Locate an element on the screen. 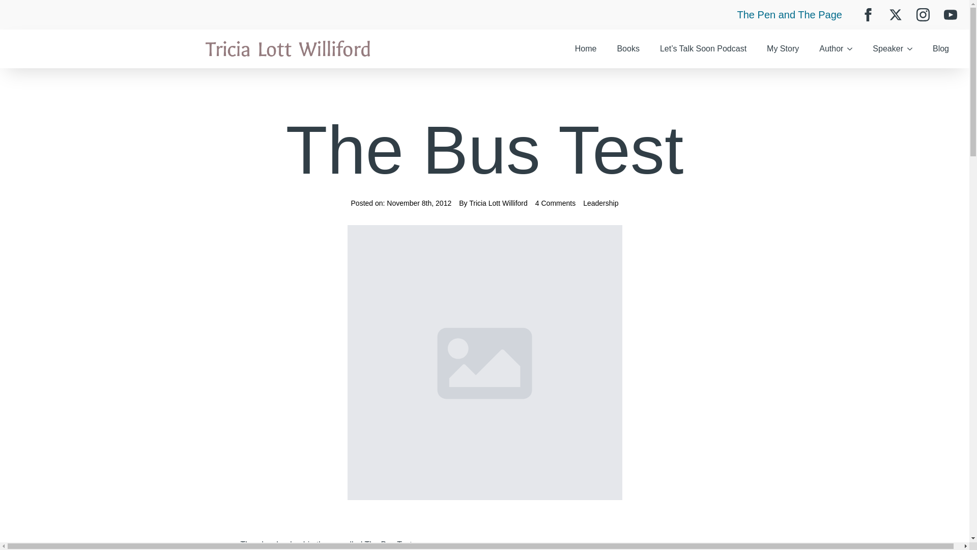  The Pen and The Page is located at coordinates (790, 15).